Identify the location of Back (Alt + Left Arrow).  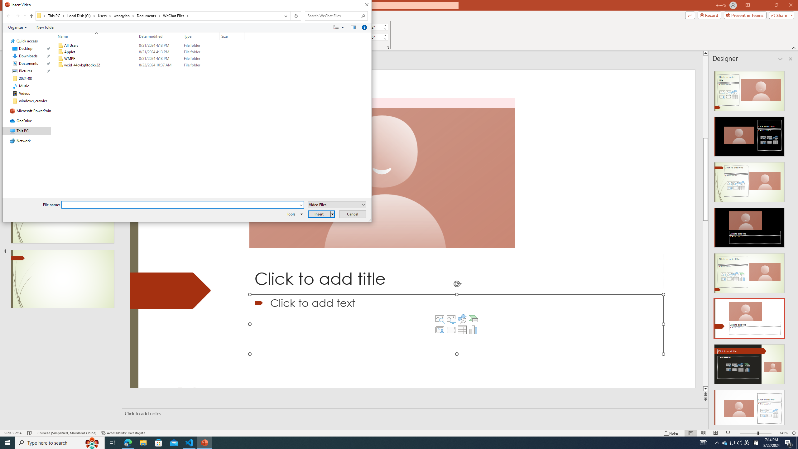
(8, 16).